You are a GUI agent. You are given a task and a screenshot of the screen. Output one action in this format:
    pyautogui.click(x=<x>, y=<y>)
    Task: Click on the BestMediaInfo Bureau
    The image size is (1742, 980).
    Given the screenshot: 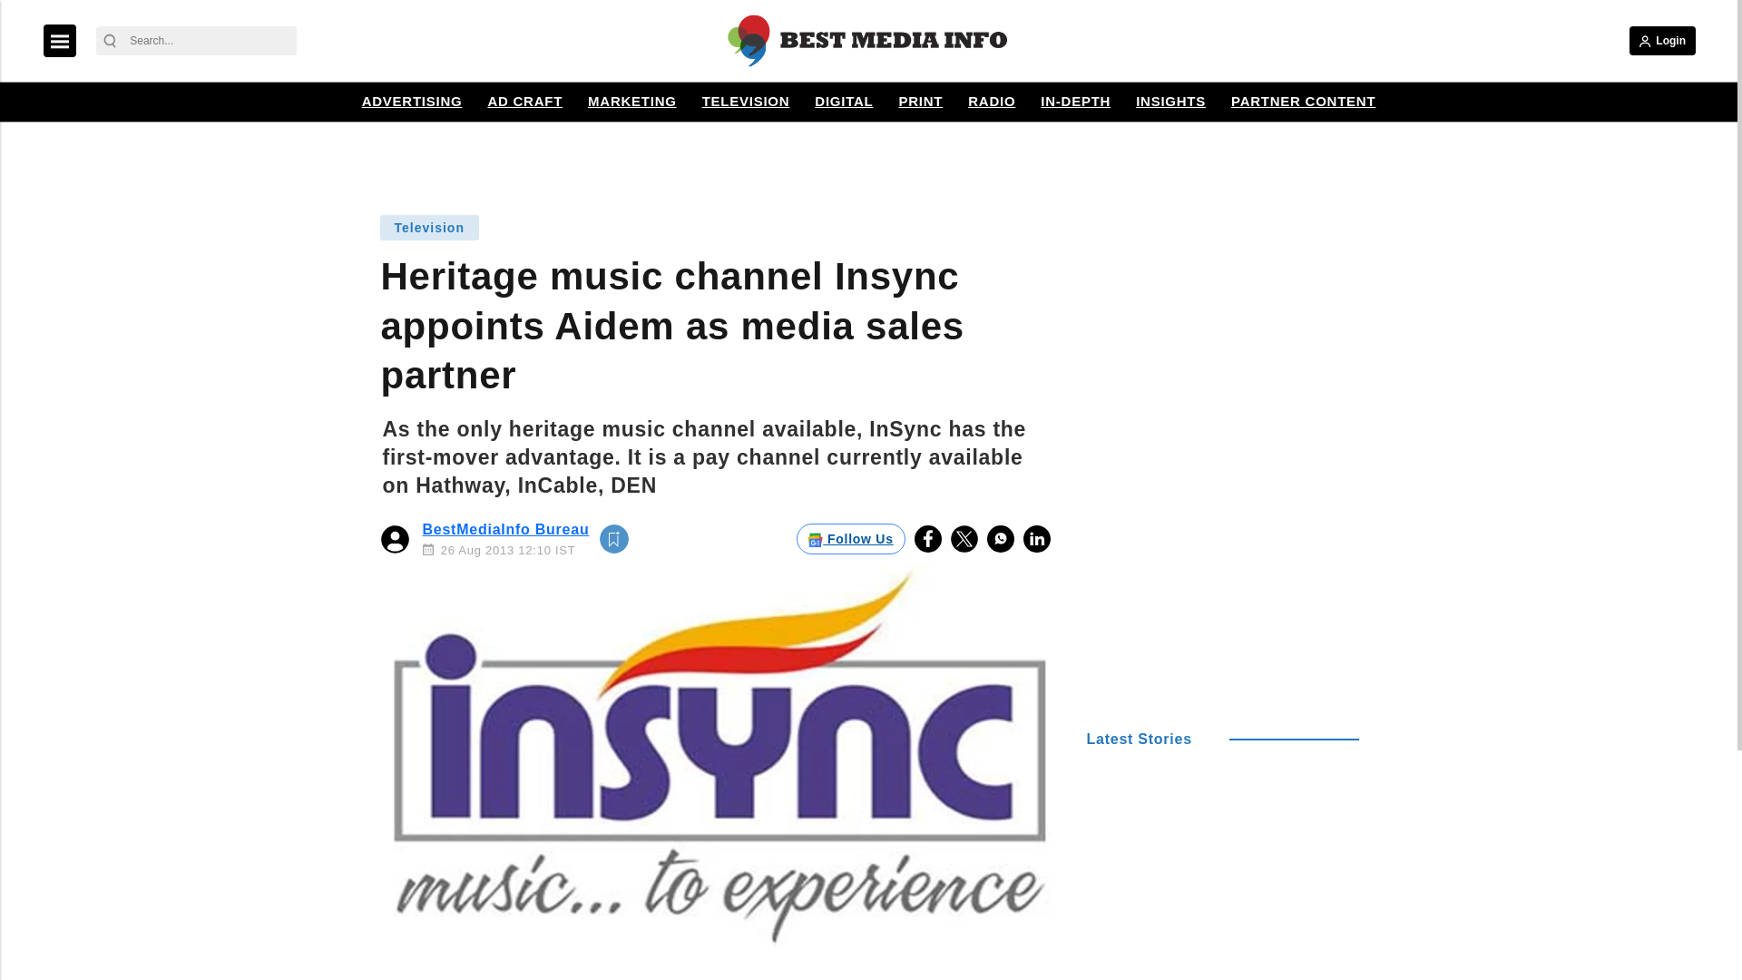 What is the action you would take?
    pyautogui.click(x=506, y=528)
    